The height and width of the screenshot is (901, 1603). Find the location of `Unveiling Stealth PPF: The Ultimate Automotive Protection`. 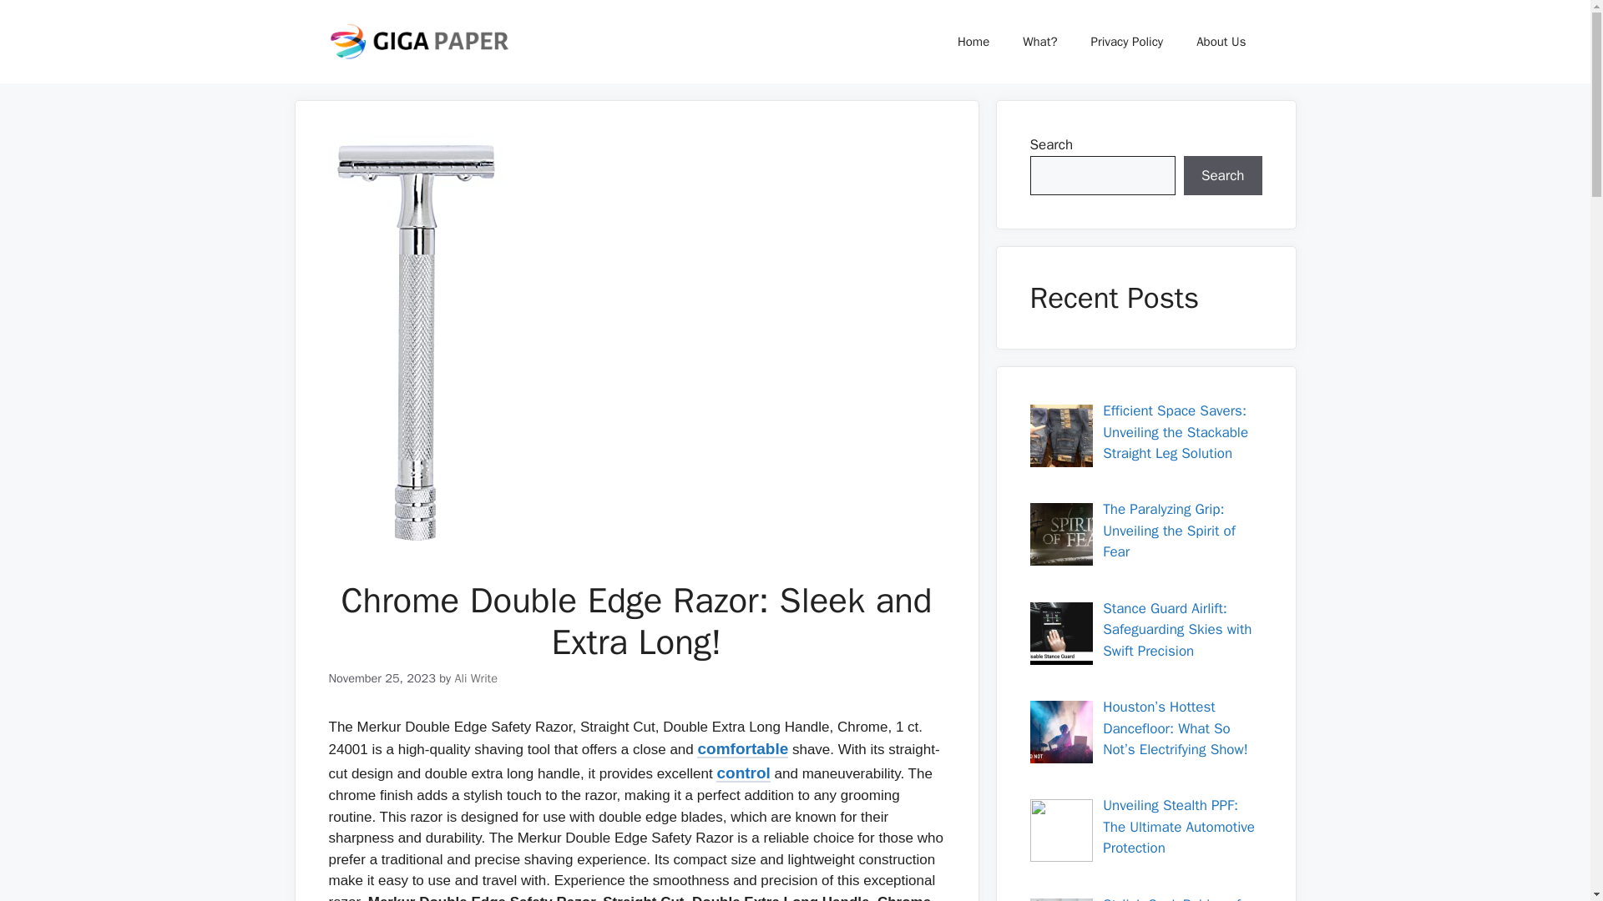

Unveiling Stealth PPF: The Ultimate Automotive Protection is located at coordinates (1179, 826).